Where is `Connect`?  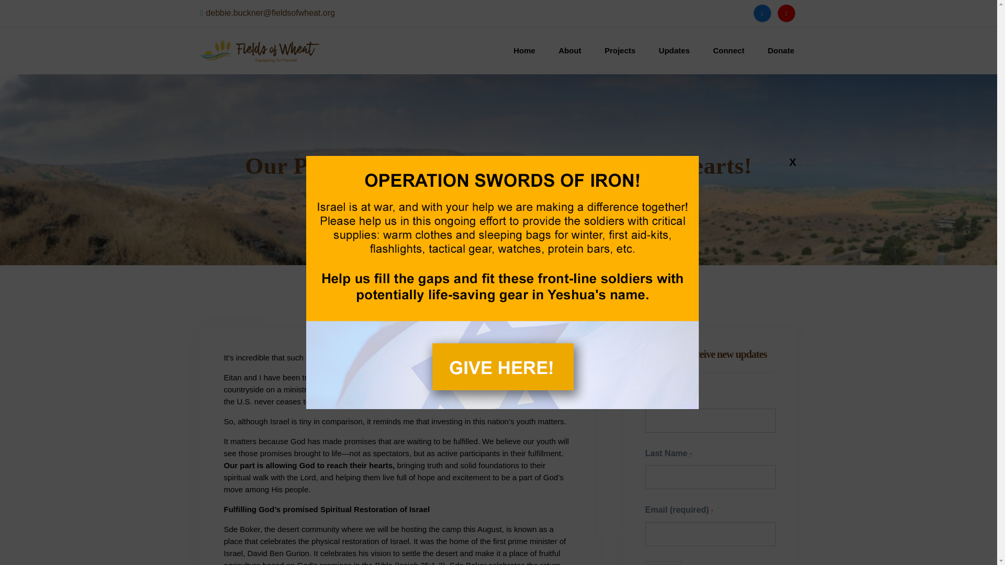
Connect is located at coordinates (729, 50).